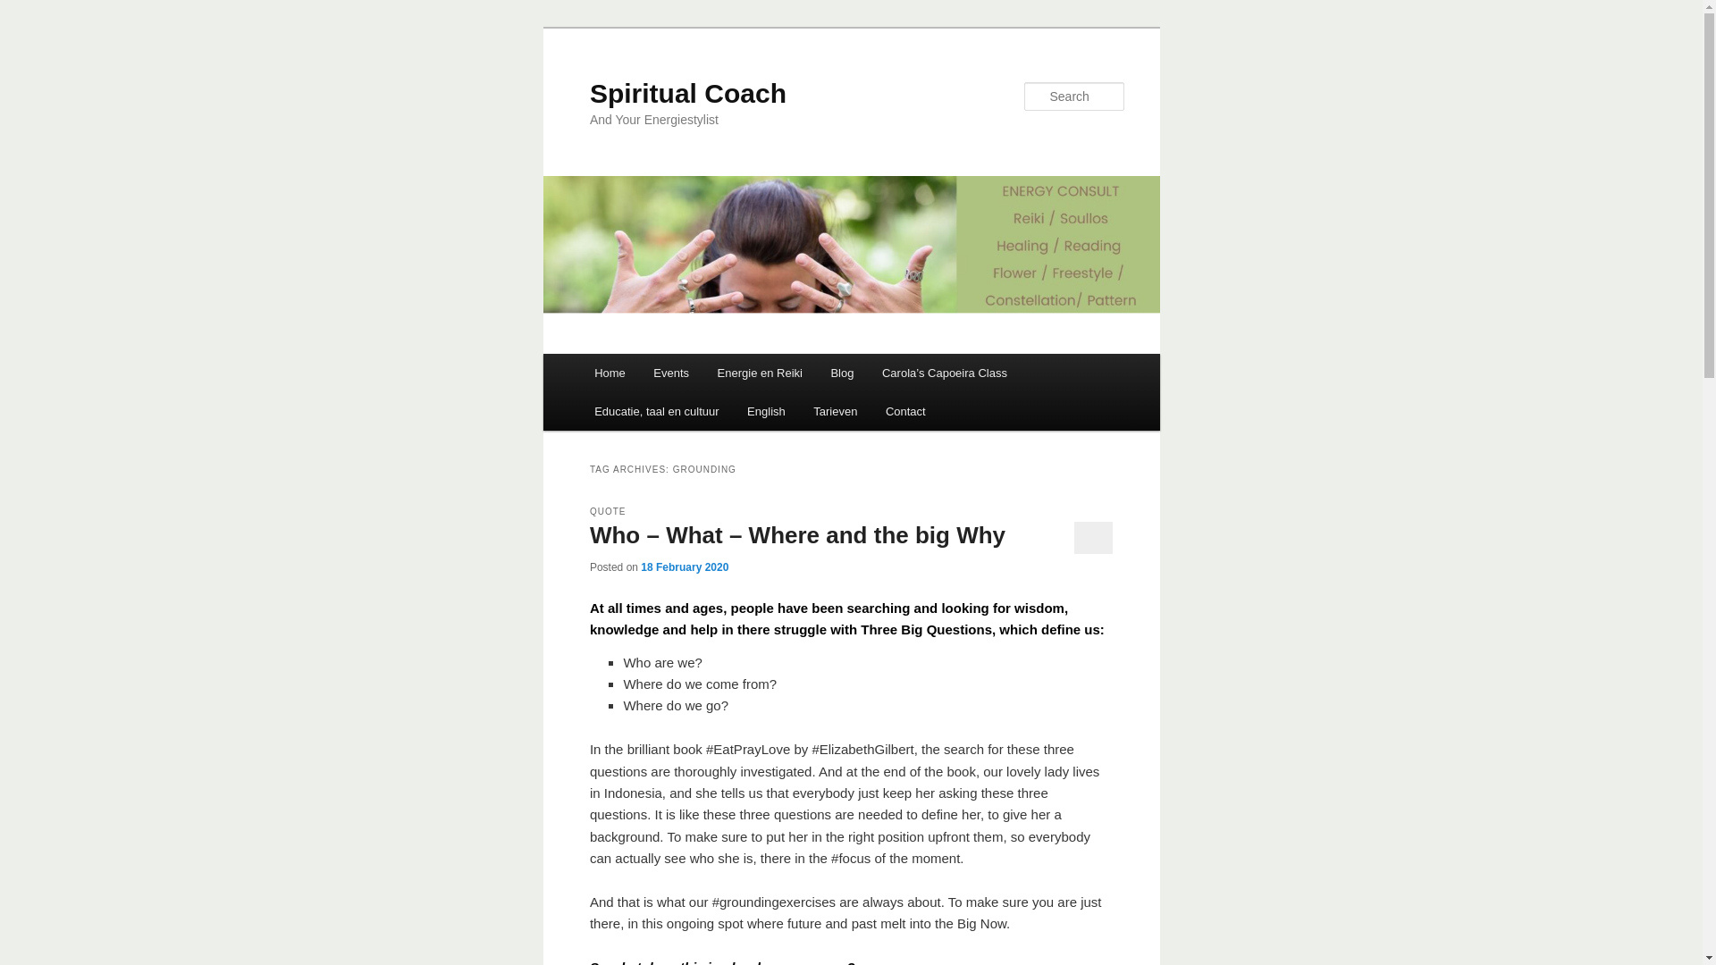 The width and height of the screenshot is (1716, 965). What do you see at coordinates (835, 411) in the screenshot?
I see `Tarieven` at bounding box center [835, 411].